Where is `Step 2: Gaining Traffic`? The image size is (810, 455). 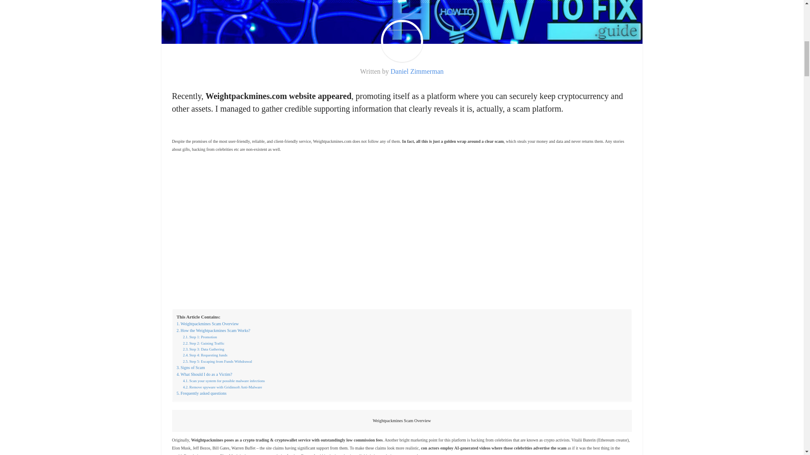
Step 2: Gaining Traffic is located at coordinates (203, 343).